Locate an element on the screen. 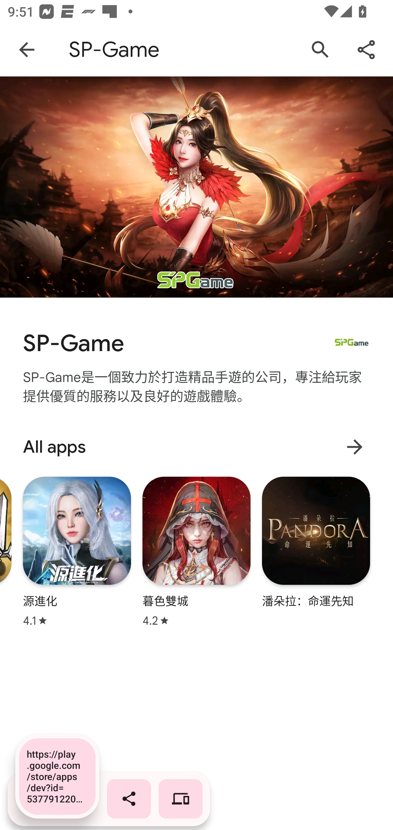  暮色雙城
Star rating: 4.2
 is located at coordinates (196, 552).